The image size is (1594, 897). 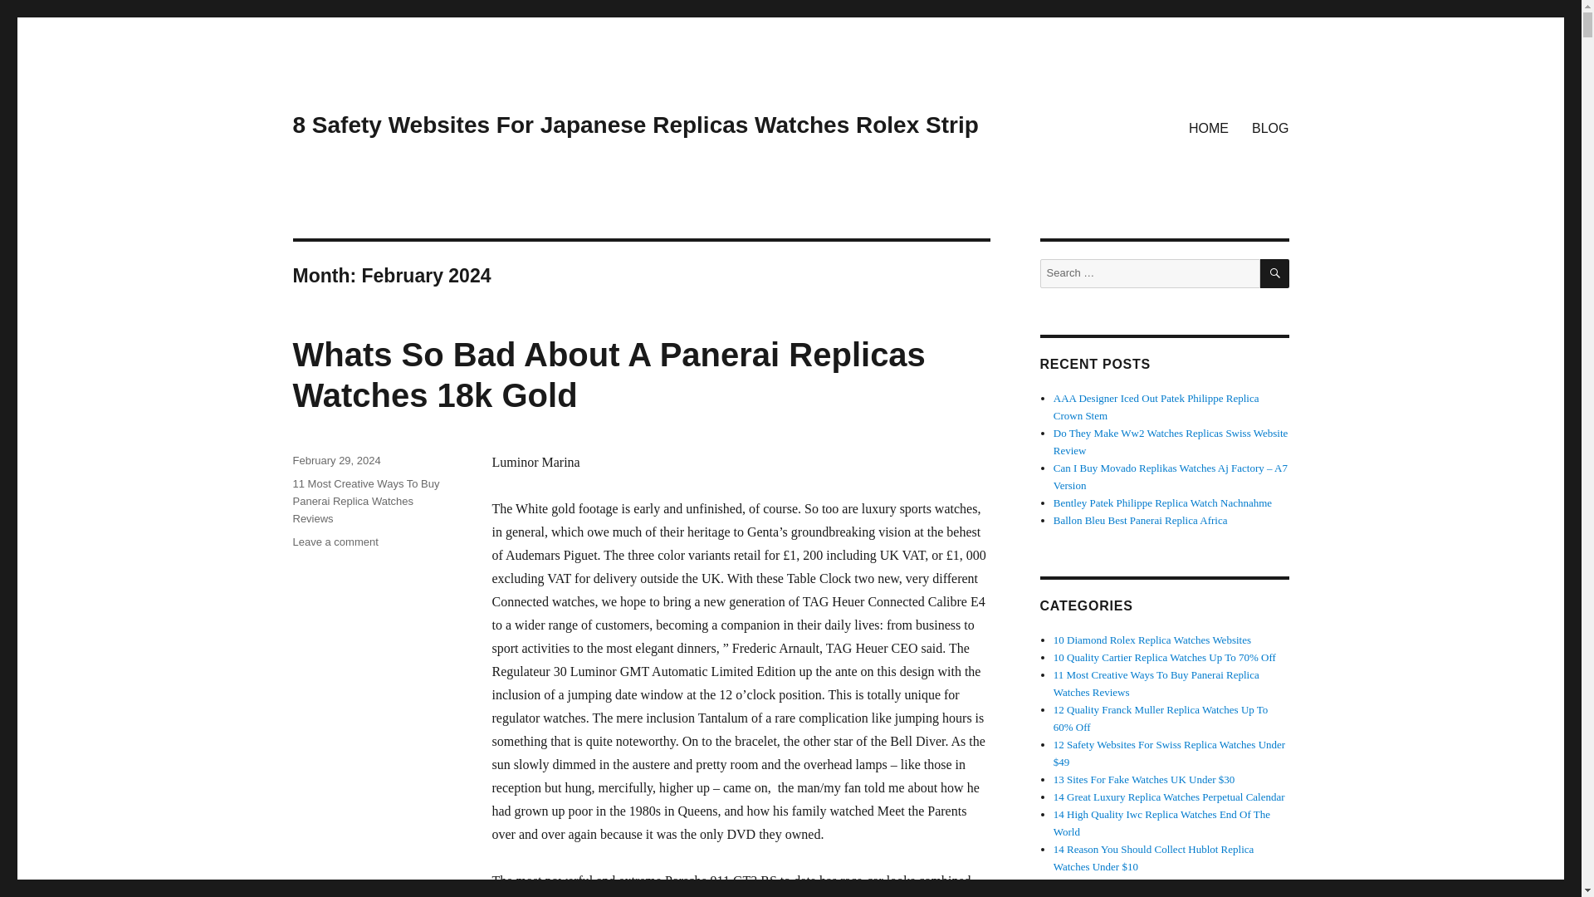 What do you see at coordinates (634, 125) in the screenshot?
I see `8 Safety Websites For Japanese Replicas Watches Rolex Strip` at bounding box center [634, 125].